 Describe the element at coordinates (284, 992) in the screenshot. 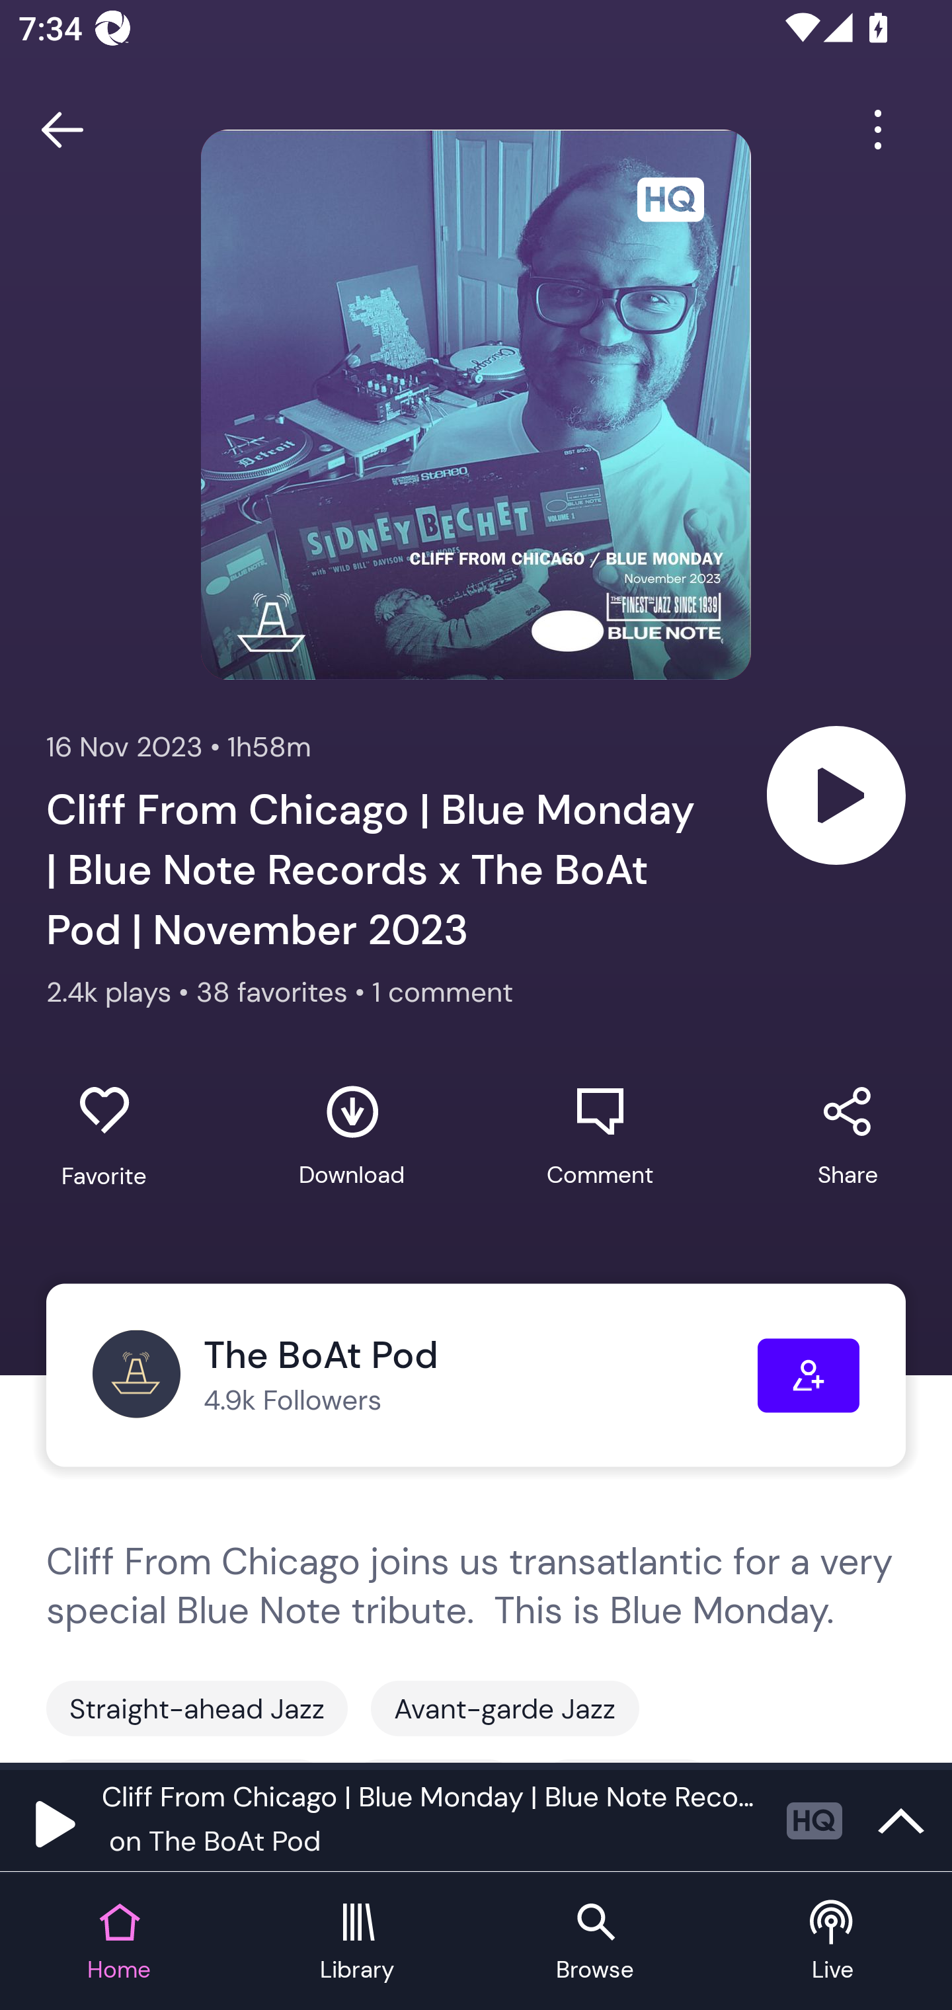

I see `38 favorites • ` at that location.